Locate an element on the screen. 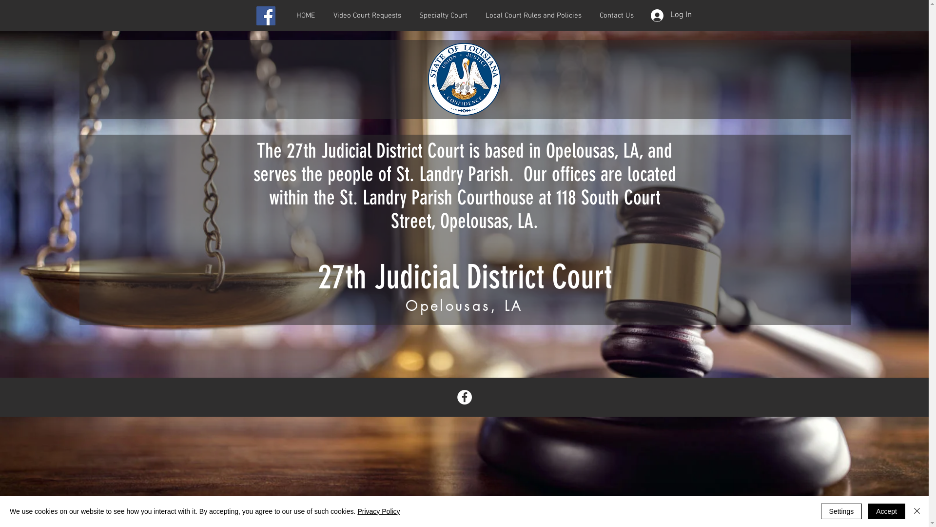 The height and width of the screenshot is (527, 936). Privacy Policy is located at coordinates (378, 511).